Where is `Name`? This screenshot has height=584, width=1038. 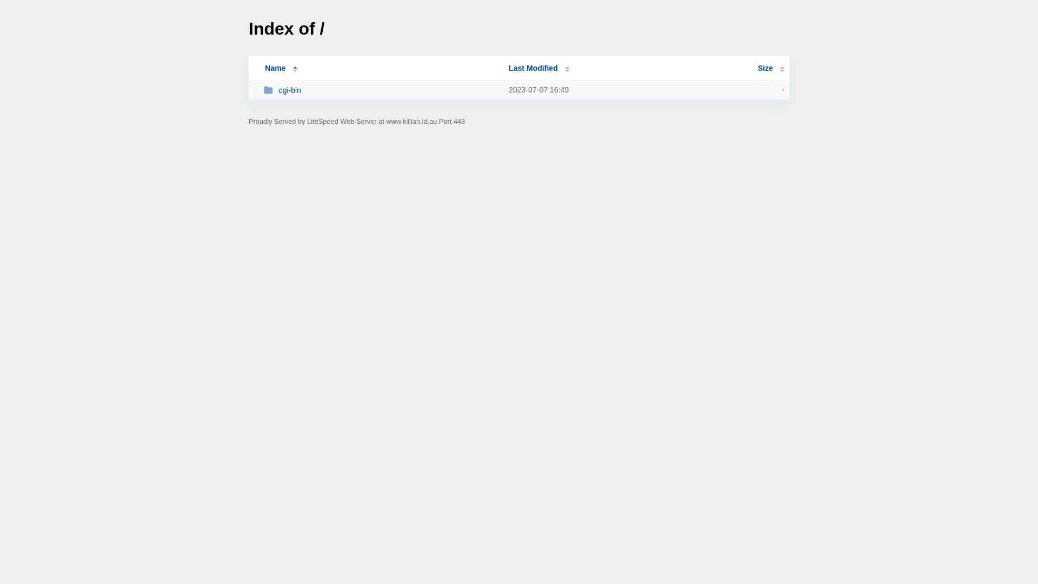 Name is located at coordinates (275, 68).